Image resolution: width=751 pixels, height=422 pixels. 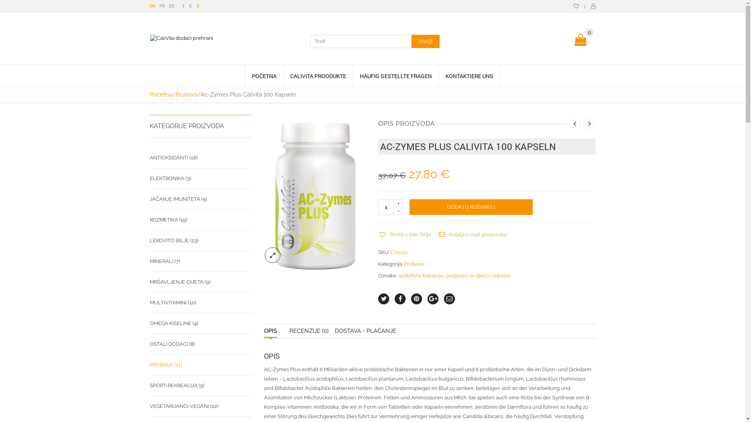 What do you see at coordinates (173, 386) in the screenshot?
I see `SPORT-REKREACIJA` at bounding box center [173, 386].